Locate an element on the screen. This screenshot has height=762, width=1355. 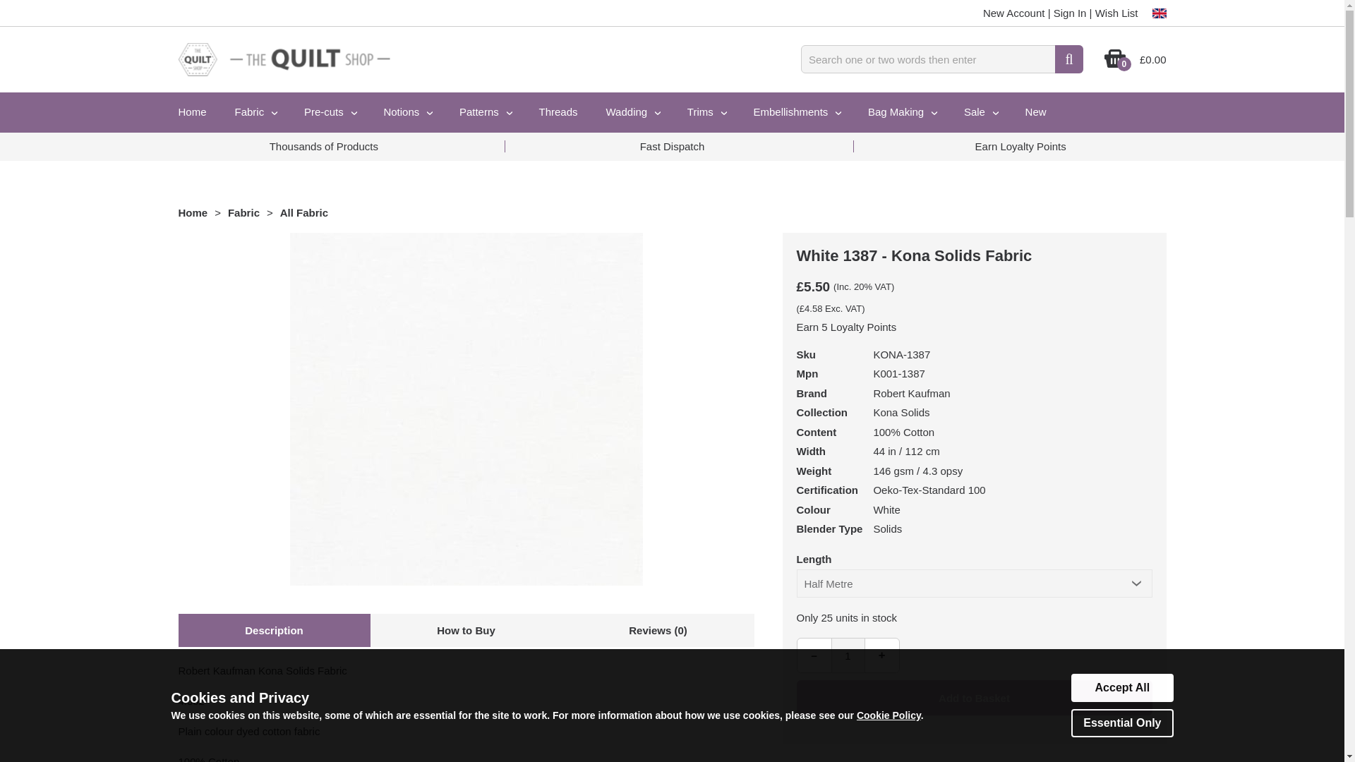
1 is located at coordinates (848, 655).